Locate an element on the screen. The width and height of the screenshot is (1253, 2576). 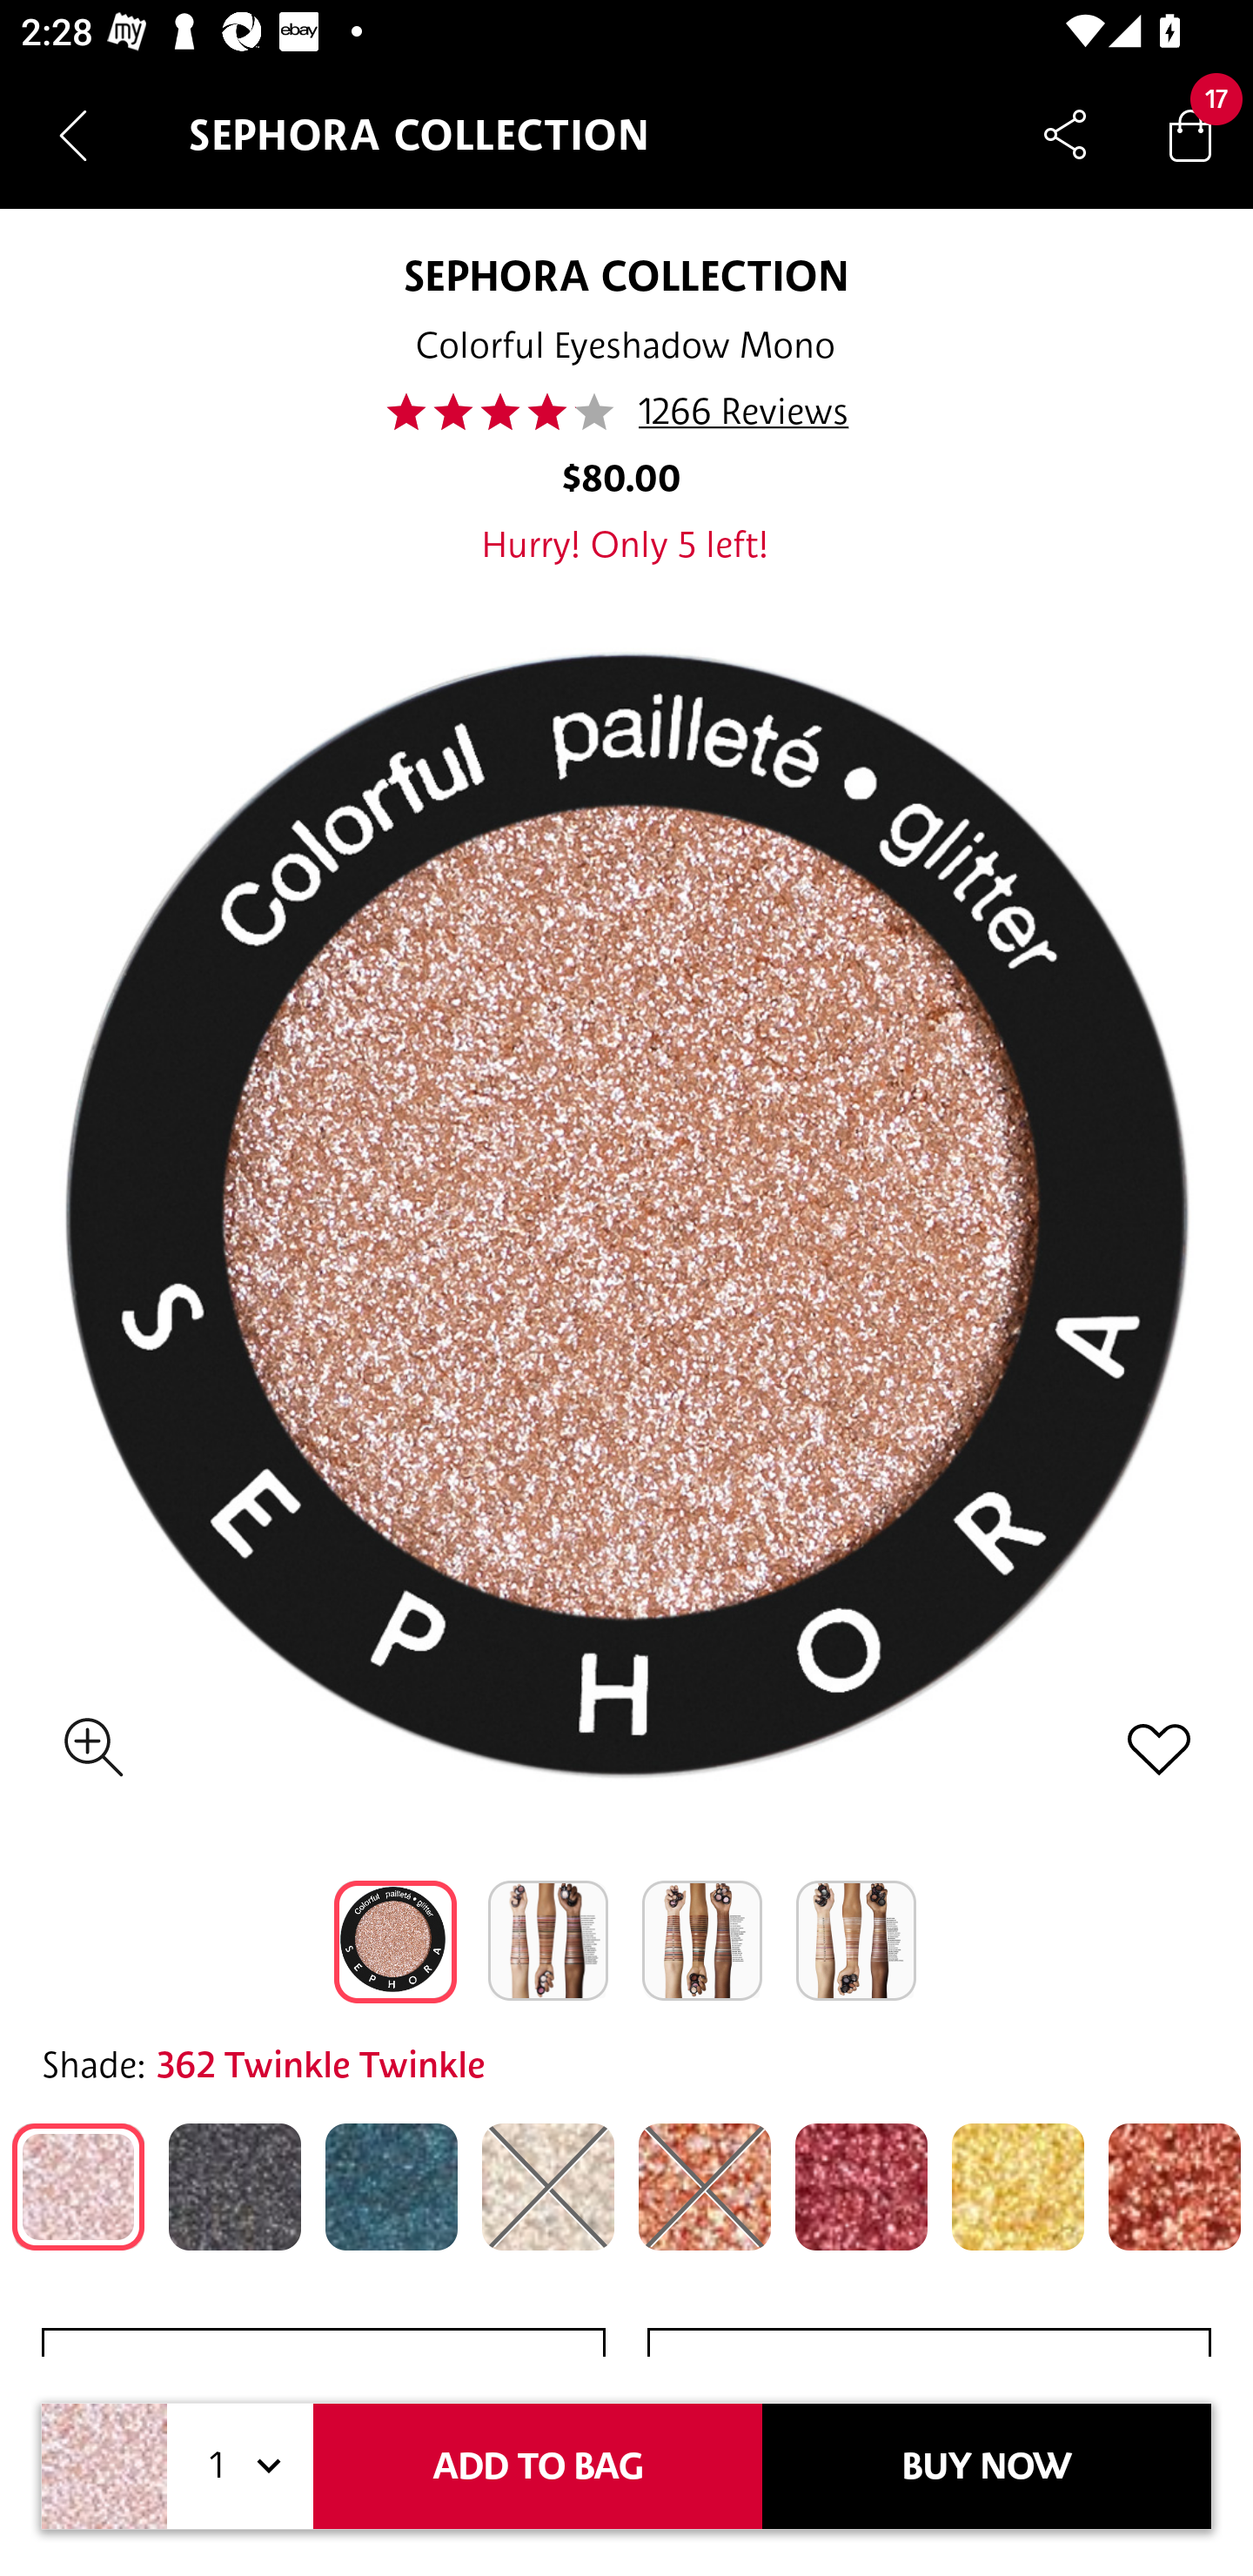
Bag is located at coordinates (1190, 134).